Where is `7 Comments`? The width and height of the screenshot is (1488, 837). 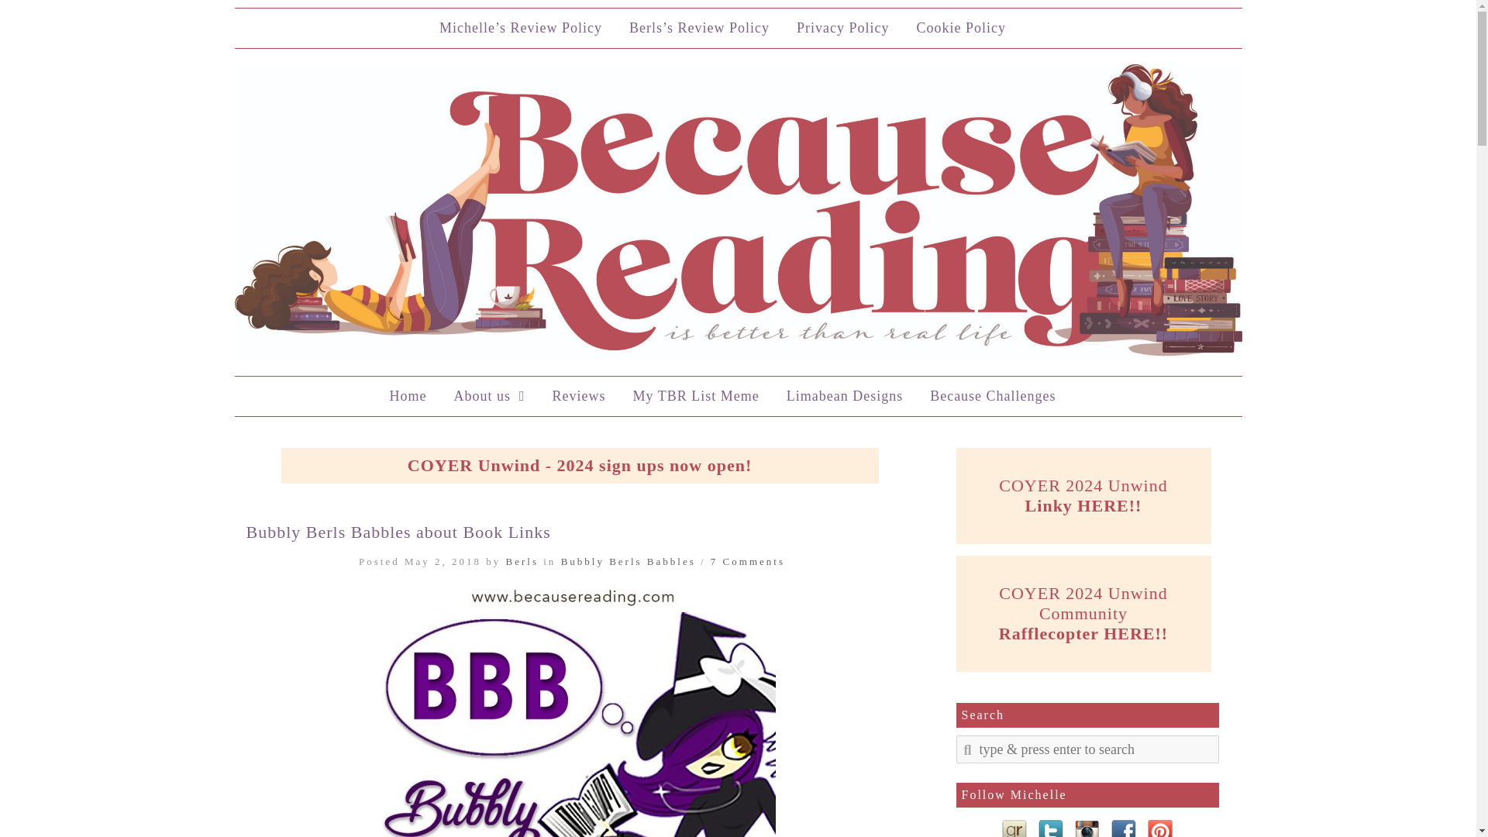 7 Comments is located at coordinates (748, 561).